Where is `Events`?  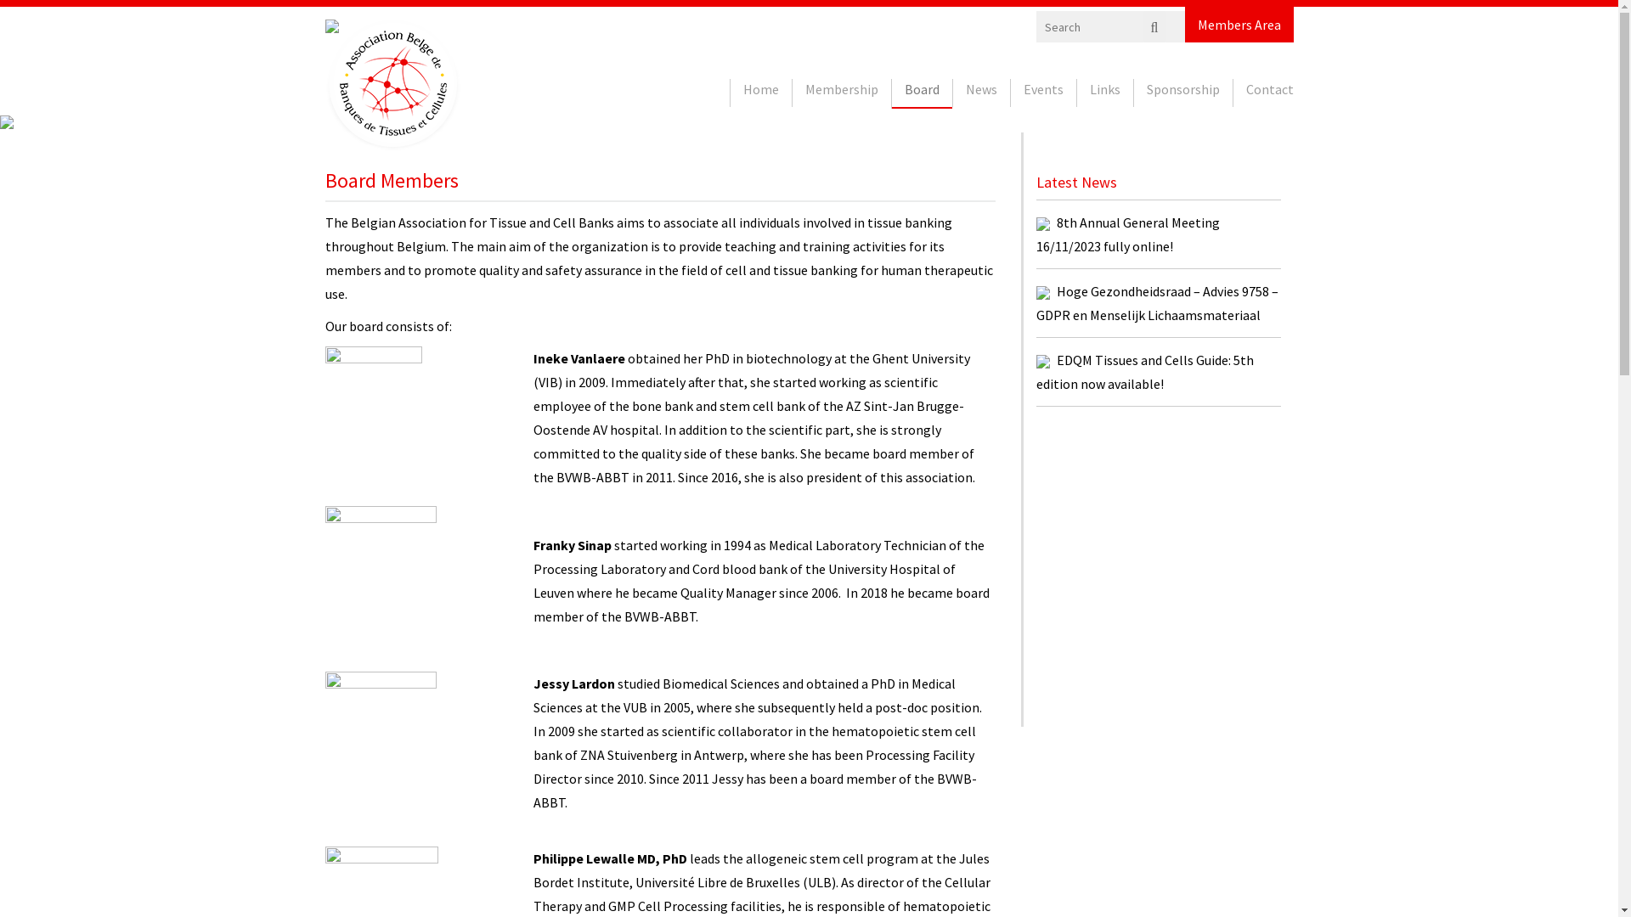 Events is located at coordinates (1043, 93).